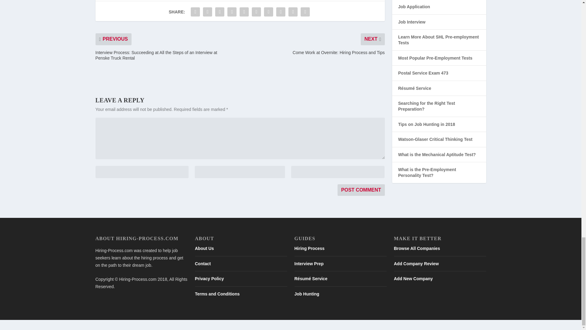  Describe the element at coordinates (361, 190) in the screenshot. I see `Post Comment` at that location.